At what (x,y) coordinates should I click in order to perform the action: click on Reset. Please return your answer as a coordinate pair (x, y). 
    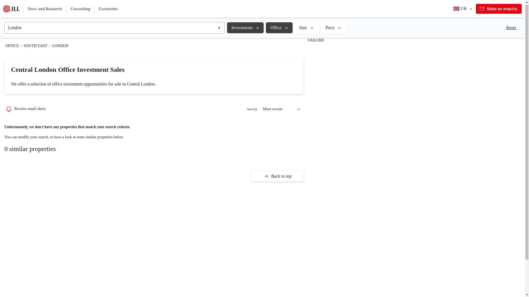
    Looking at the image, I should click on (511, 26).